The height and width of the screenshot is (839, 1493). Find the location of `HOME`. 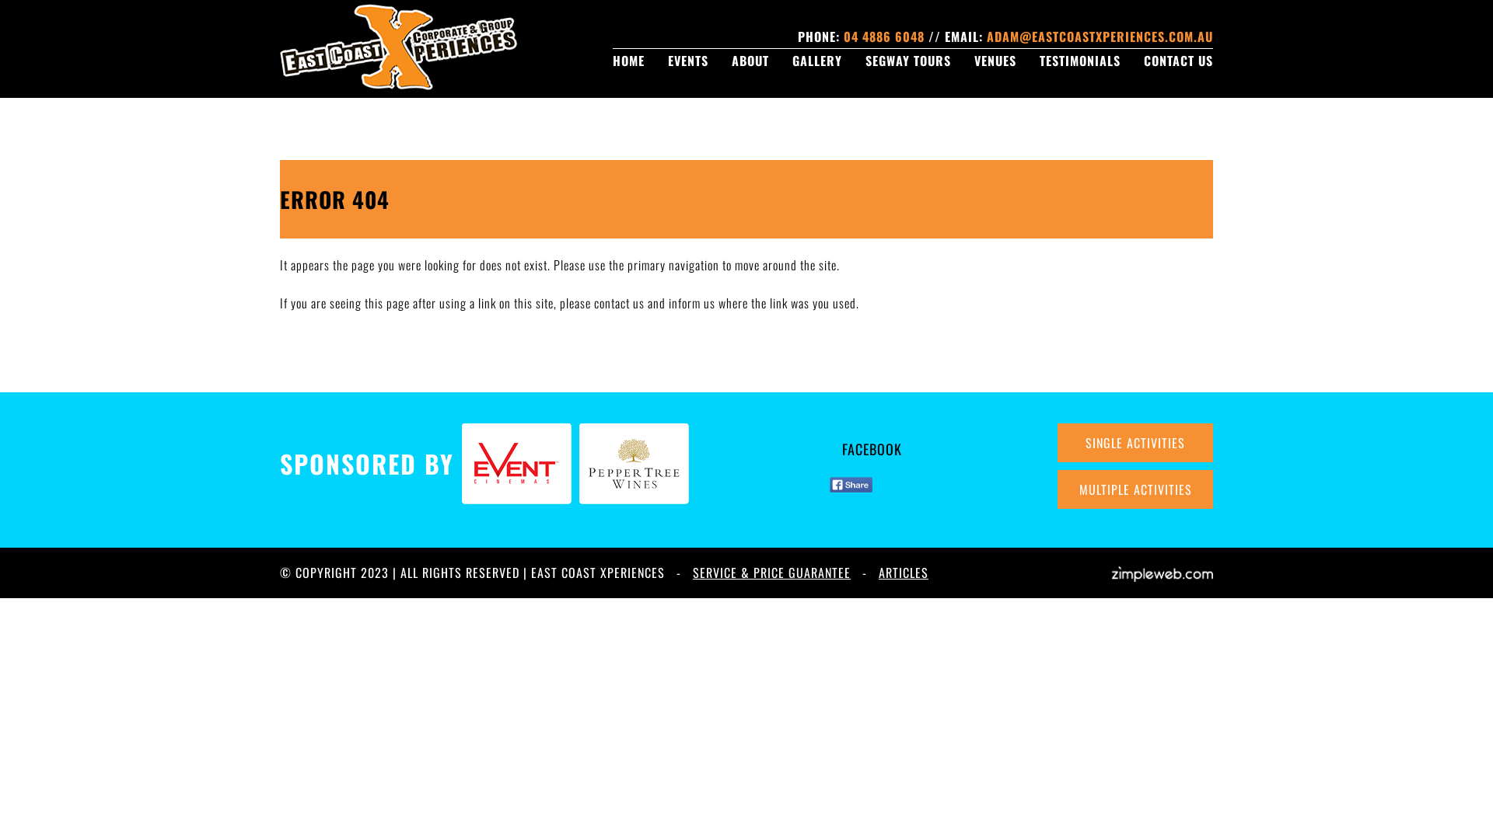

HOME is located at coordinates (628, 61).